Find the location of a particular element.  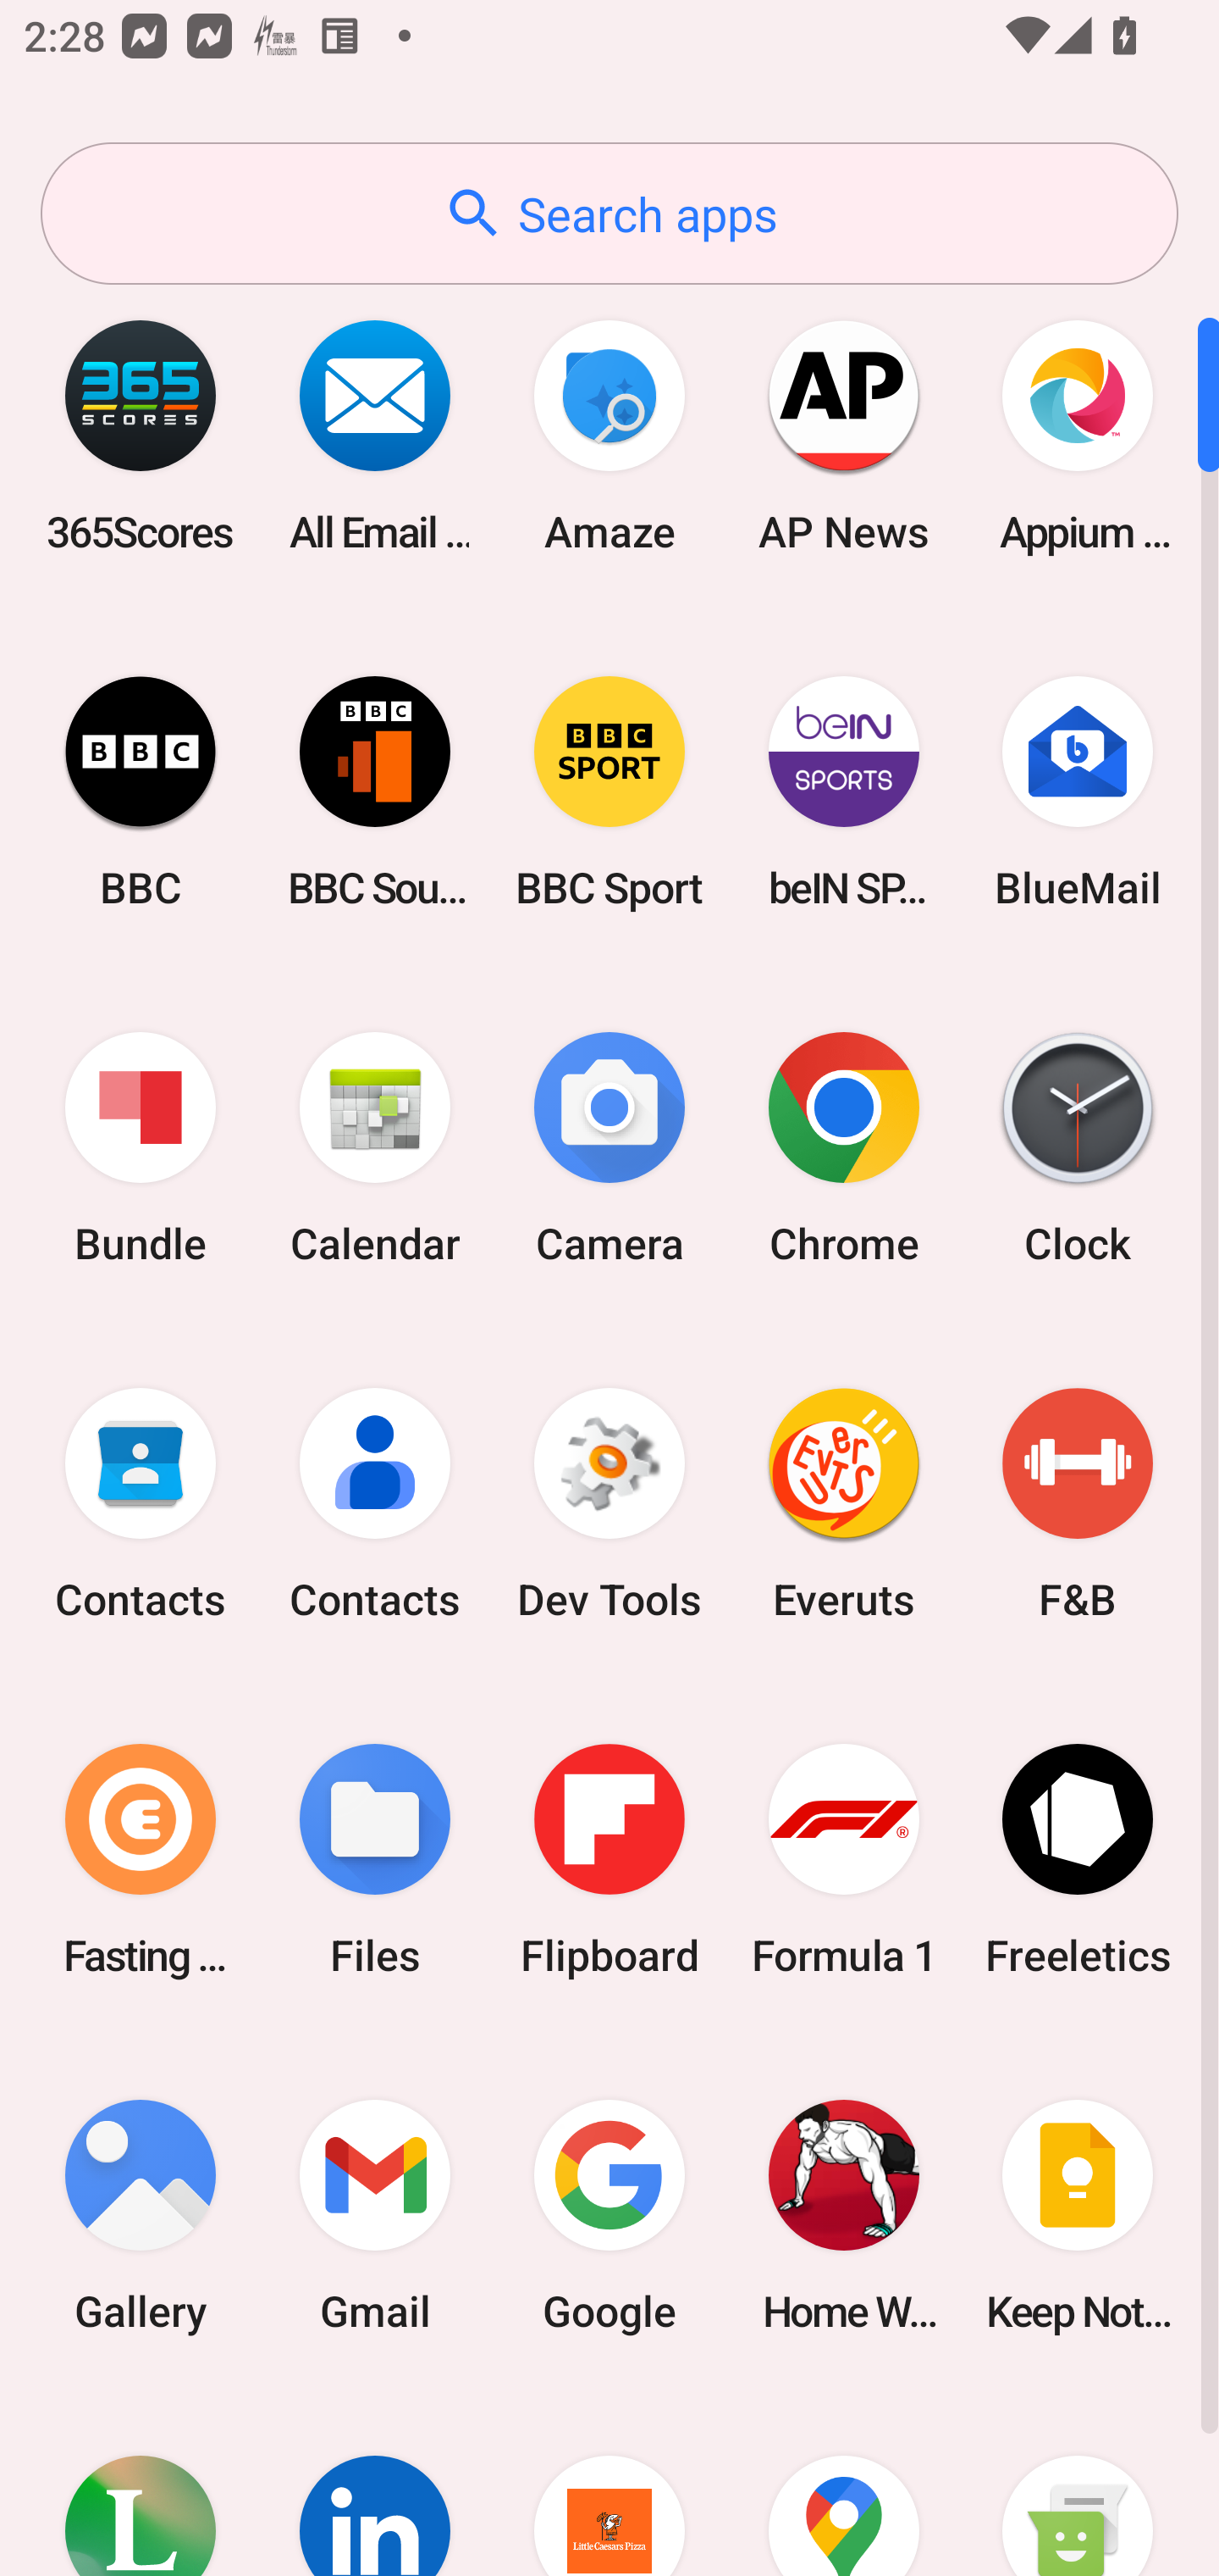

  Search apps is located at coordinates (609, 214).